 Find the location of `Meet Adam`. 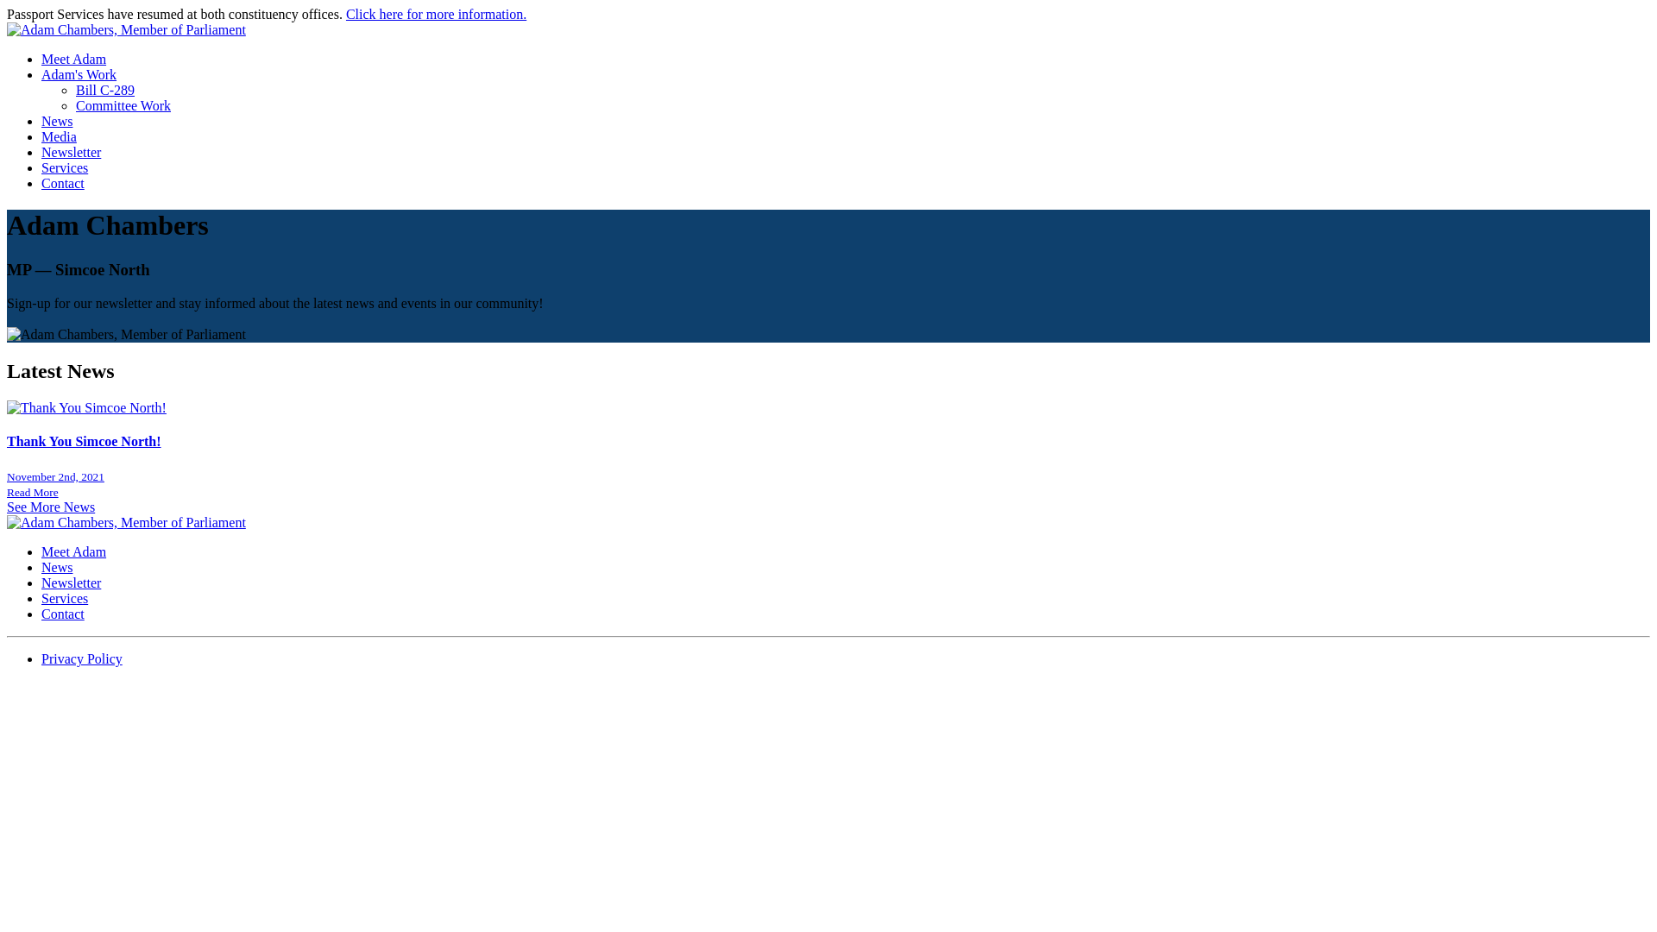

Meet Adam is located at coordinates (73, 552).